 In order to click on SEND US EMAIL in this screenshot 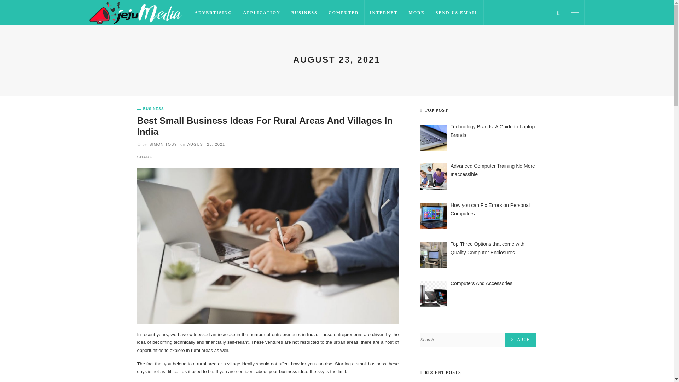, I will do `click(457, 13)`.